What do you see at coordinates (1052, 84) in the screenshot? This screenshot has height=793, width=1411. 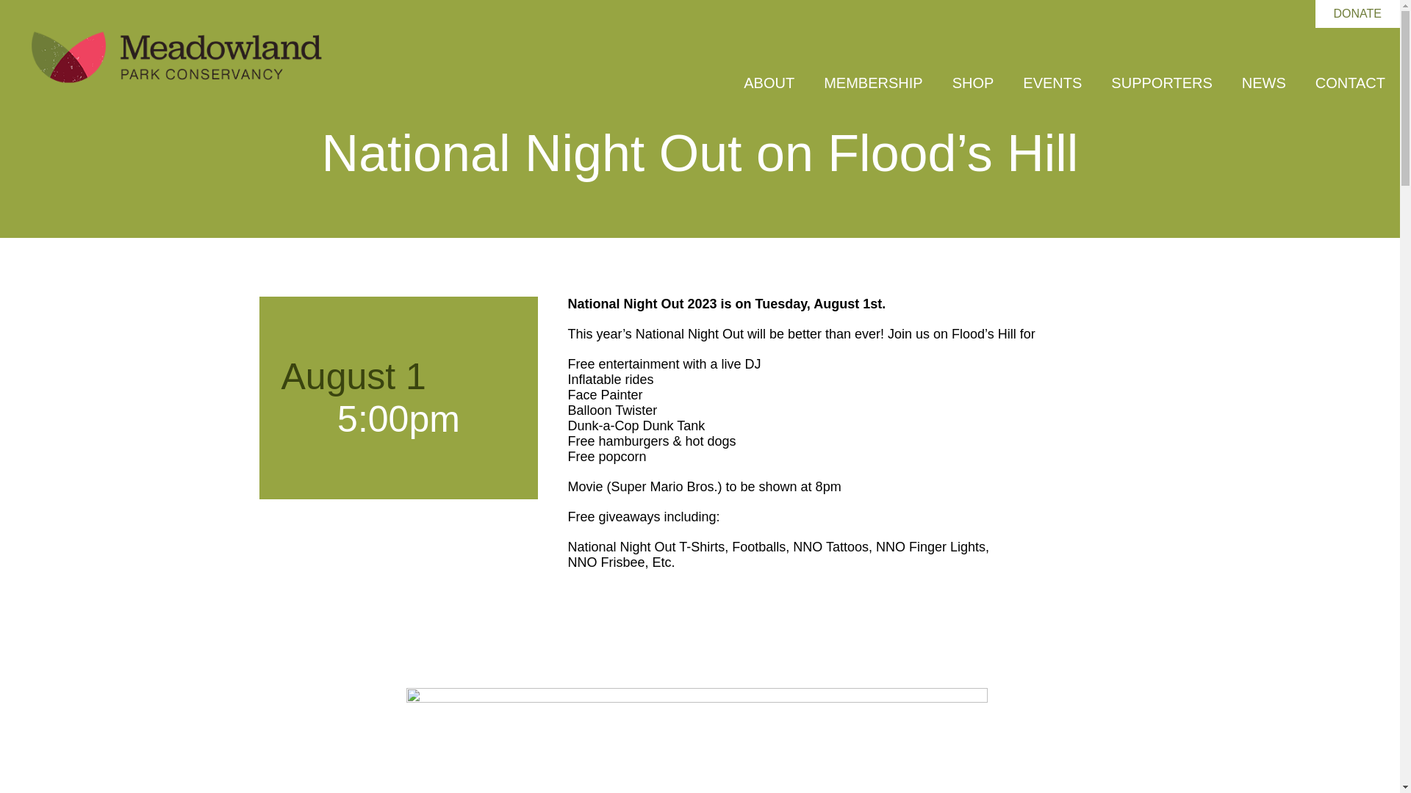 I see `EVENTS` at bounding box center [1052, 84].